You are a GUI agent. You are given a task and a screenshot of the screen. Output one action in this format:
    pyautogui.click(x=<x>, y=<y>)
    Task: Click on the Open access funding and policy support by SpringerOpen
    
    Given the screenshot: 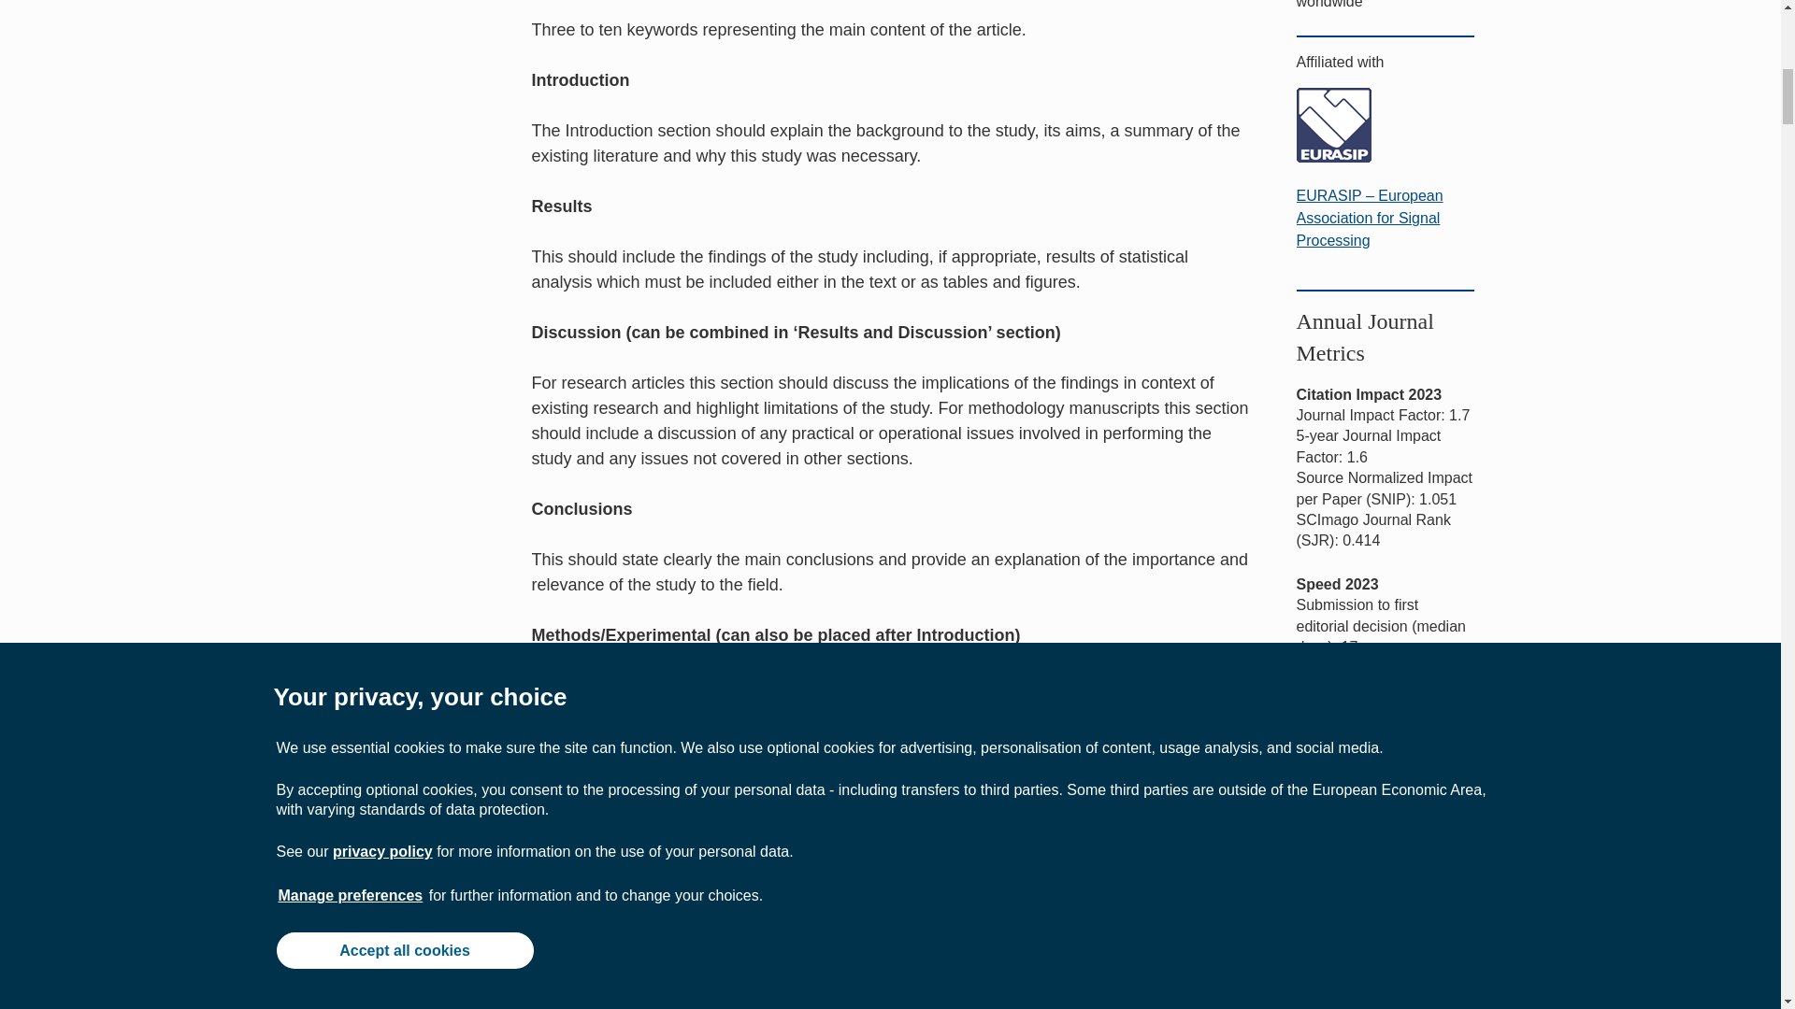 What is the action you would take?
    pyautogui.click(x=1385, y=1001)
    